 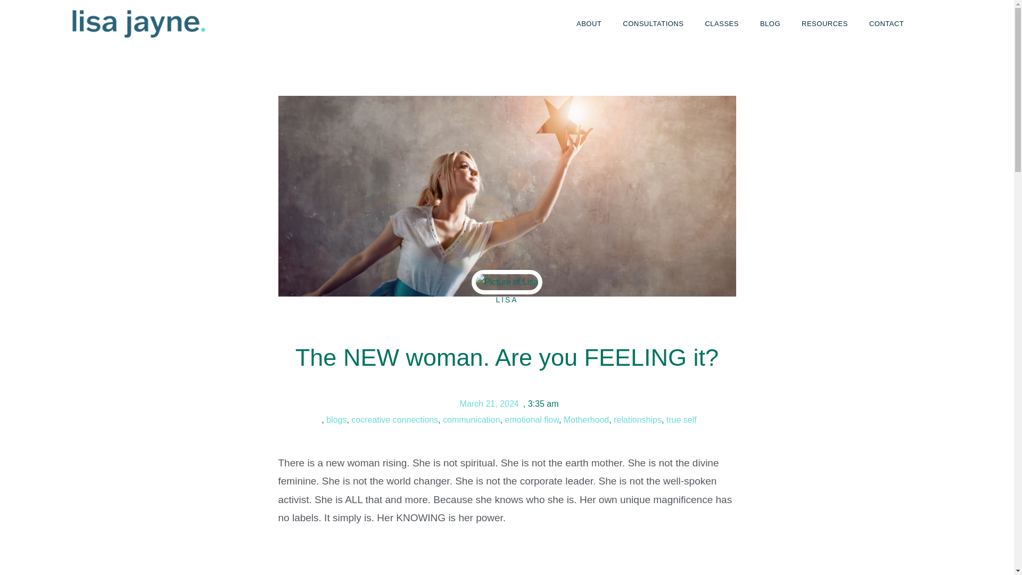 I want to click on blogs, so click(x=336, y=420).